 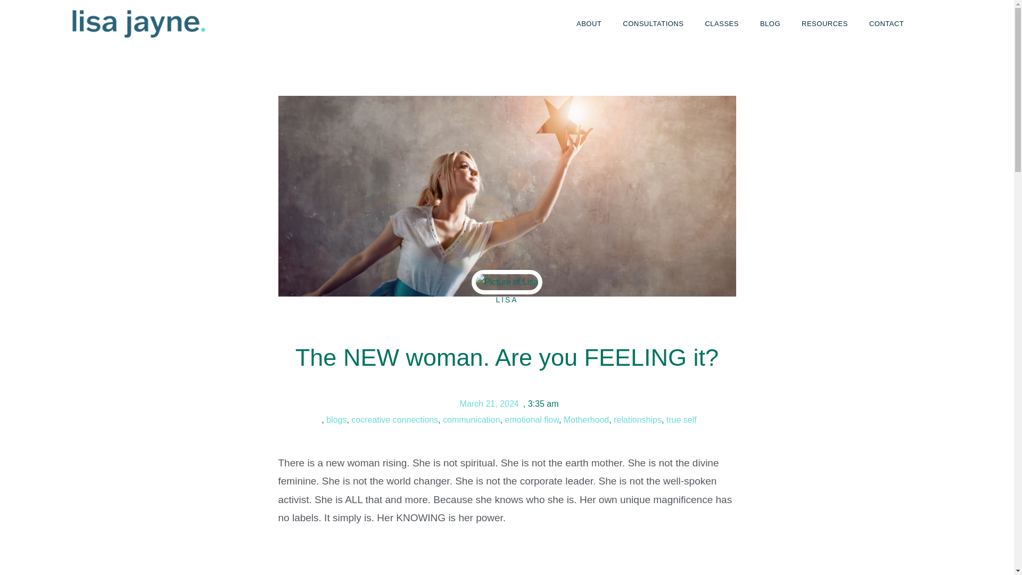 I want to click on blogs, so click(x=336, y=420).